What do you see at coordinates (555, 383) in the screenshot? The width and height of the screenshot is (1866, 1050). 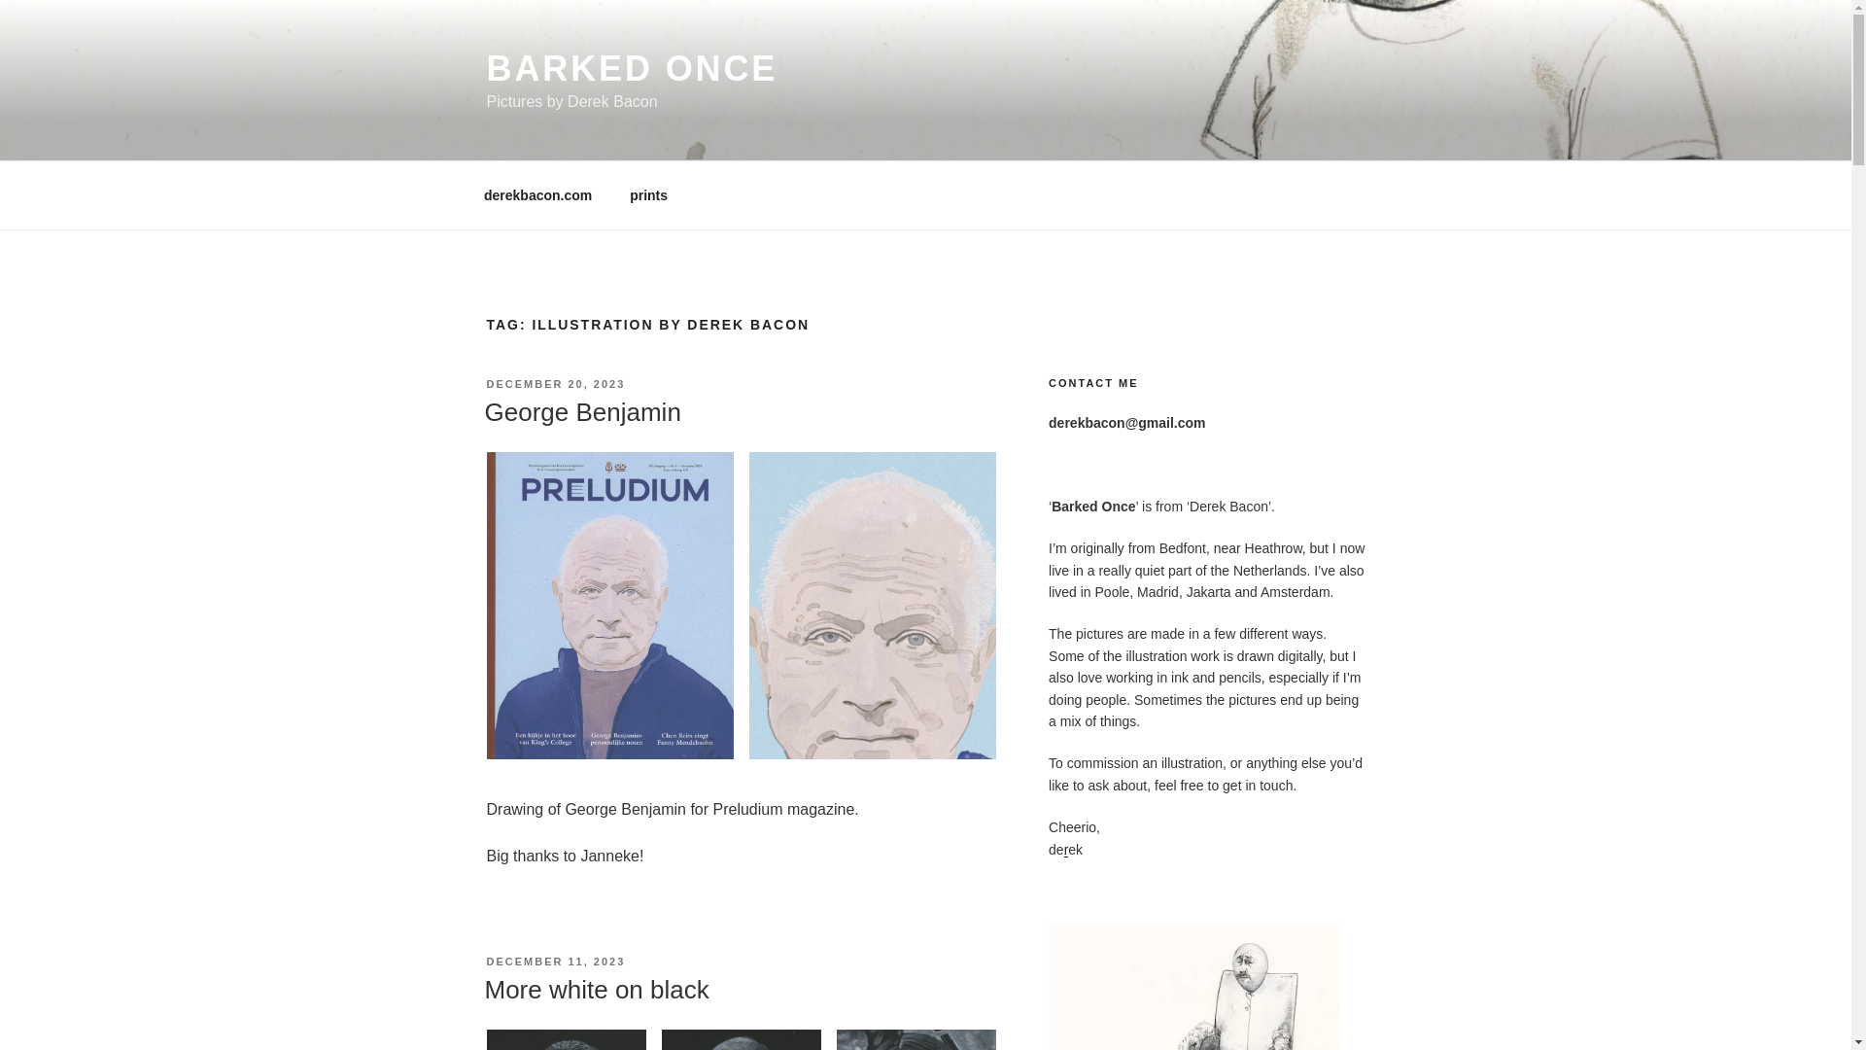 I see `DECEMBER 20, 2023` at bounding box center [555, 383].